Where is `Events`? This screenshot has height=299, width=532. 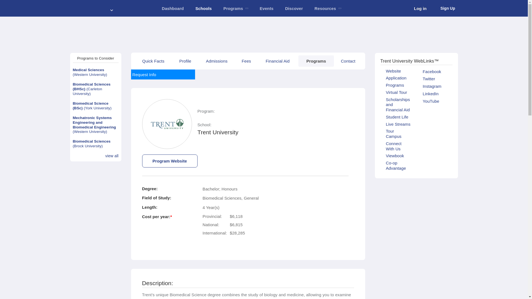 Events is located at coordinates (267, 8).